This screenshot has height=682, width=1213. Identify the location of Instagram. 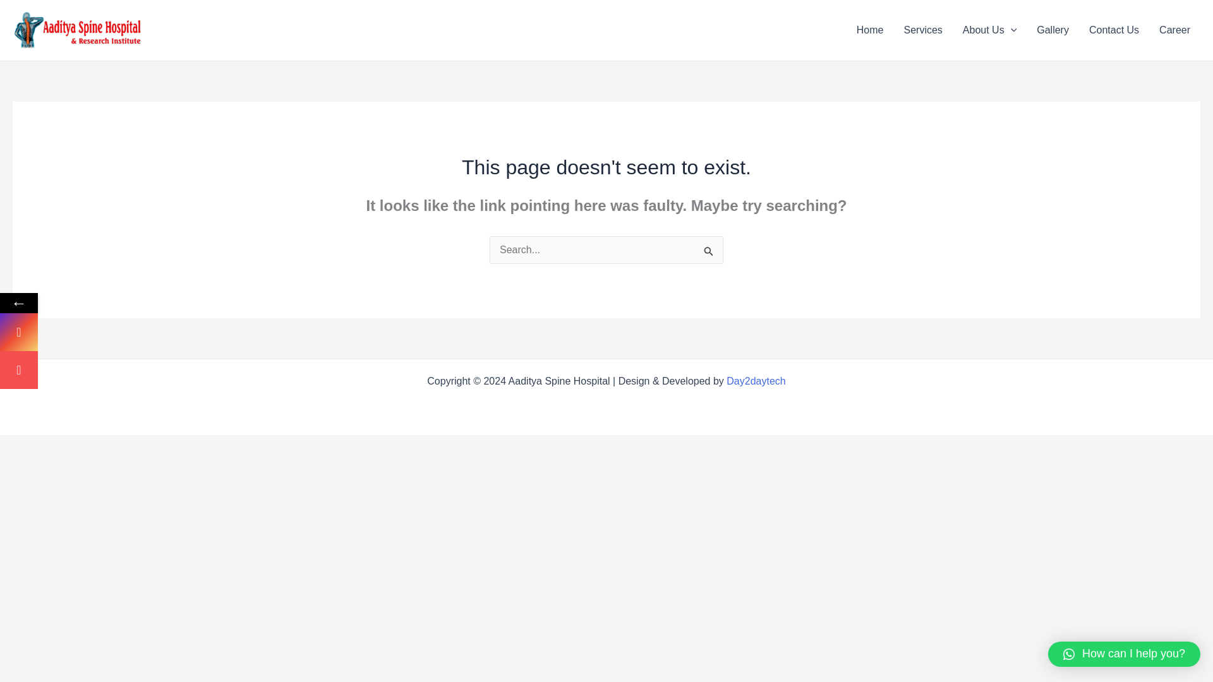
(102, 332).